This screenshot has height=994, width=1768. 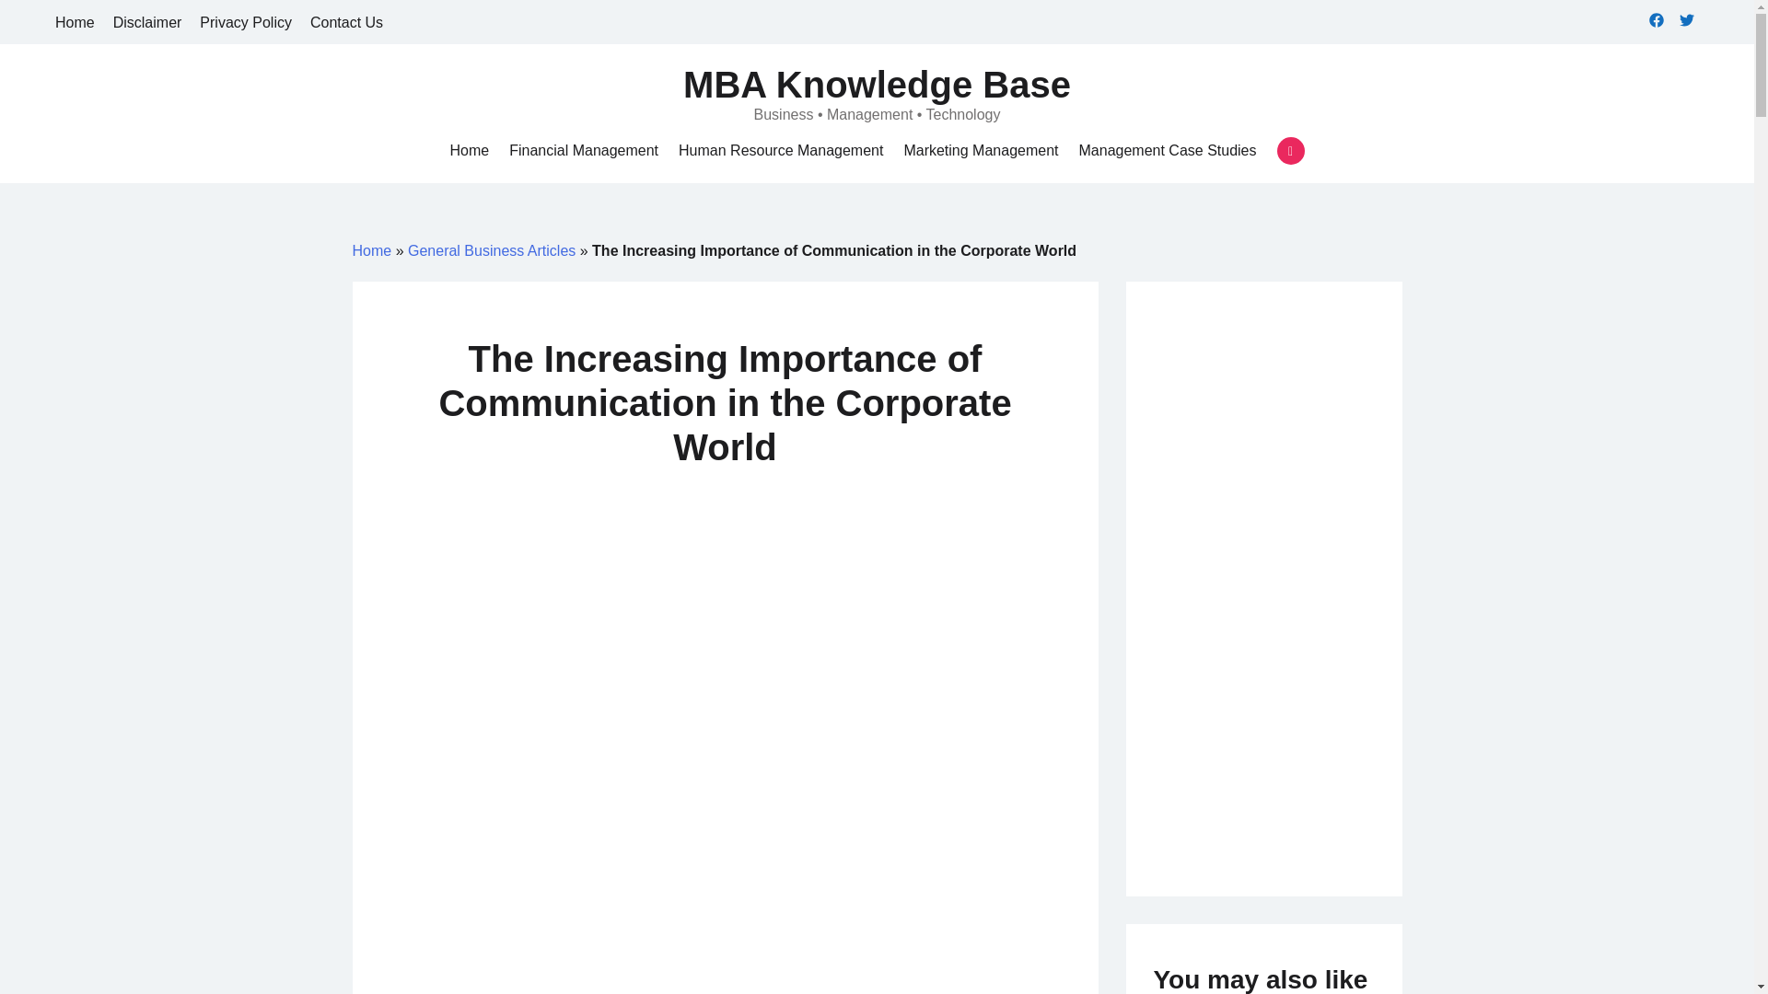 What do you see at coordinates (469, 151) in the screenshot?
I see `Home` at bounding box center [469, 151].